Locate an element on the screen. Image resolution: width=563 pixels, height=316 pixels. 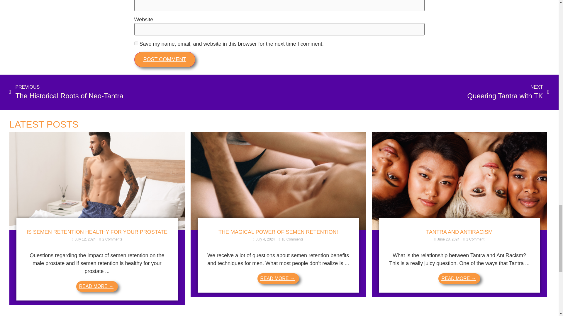
Tantra and Antiracism is located at coordinates (459, 228).